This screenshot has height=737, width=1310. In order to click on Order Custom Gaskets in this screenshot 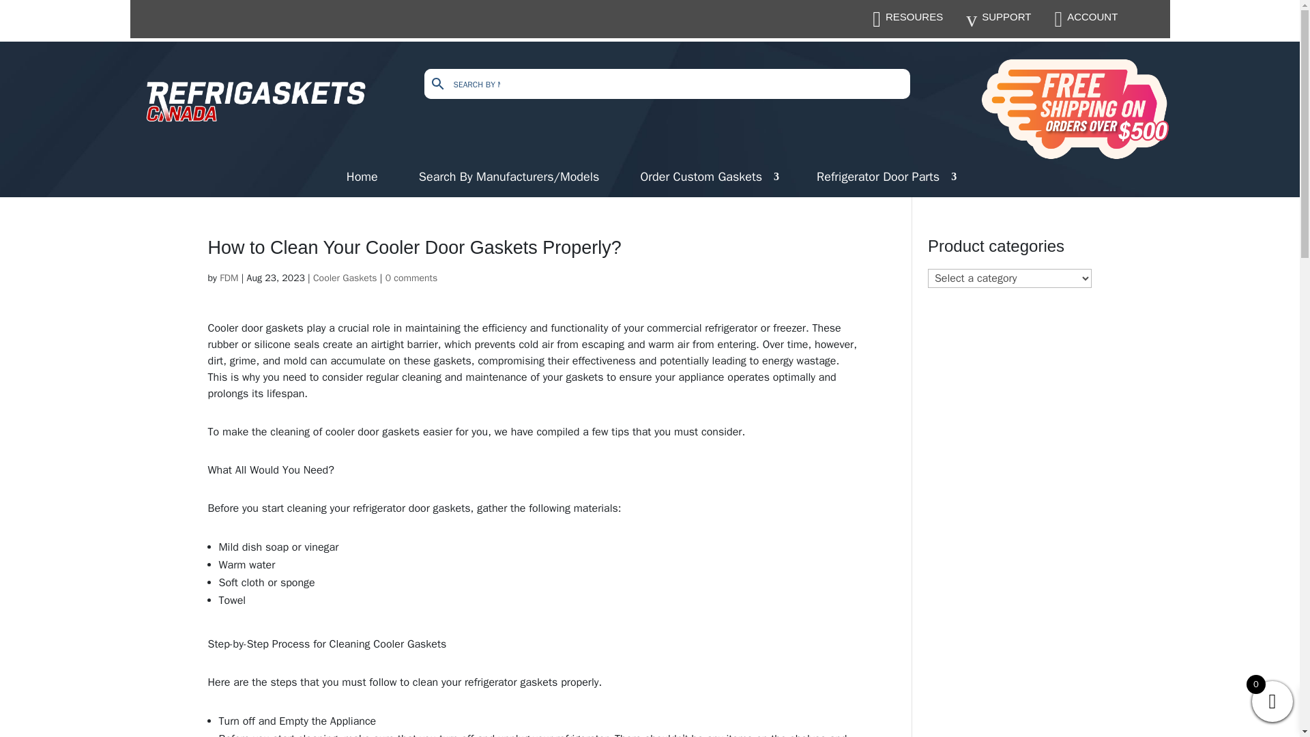, I will do `click(708, 179)`.